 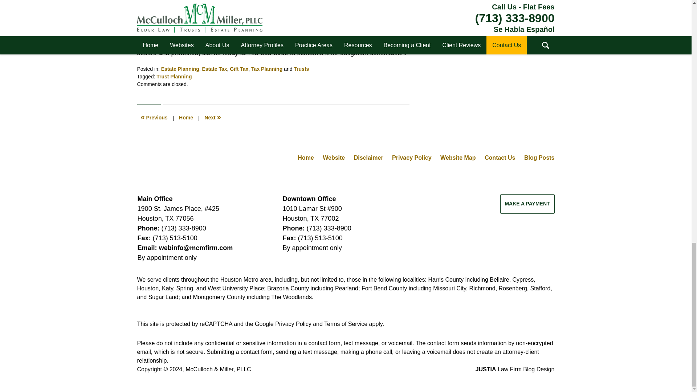 What do you see at coordinates (239, 69) in the screenshot?
I see `View all posts in Gift Tax` at bounding box center [239, 69].